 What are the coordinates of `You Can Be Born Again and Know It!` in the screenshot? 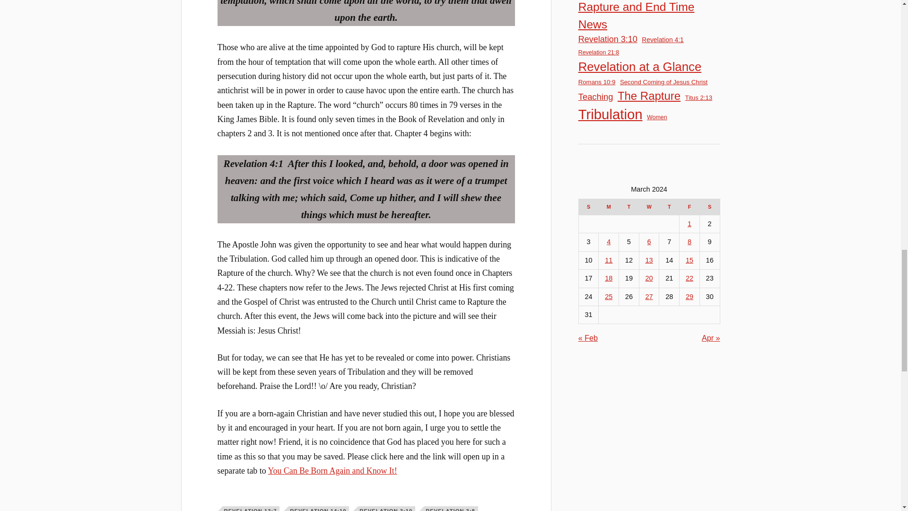 It's located at (332, 470).